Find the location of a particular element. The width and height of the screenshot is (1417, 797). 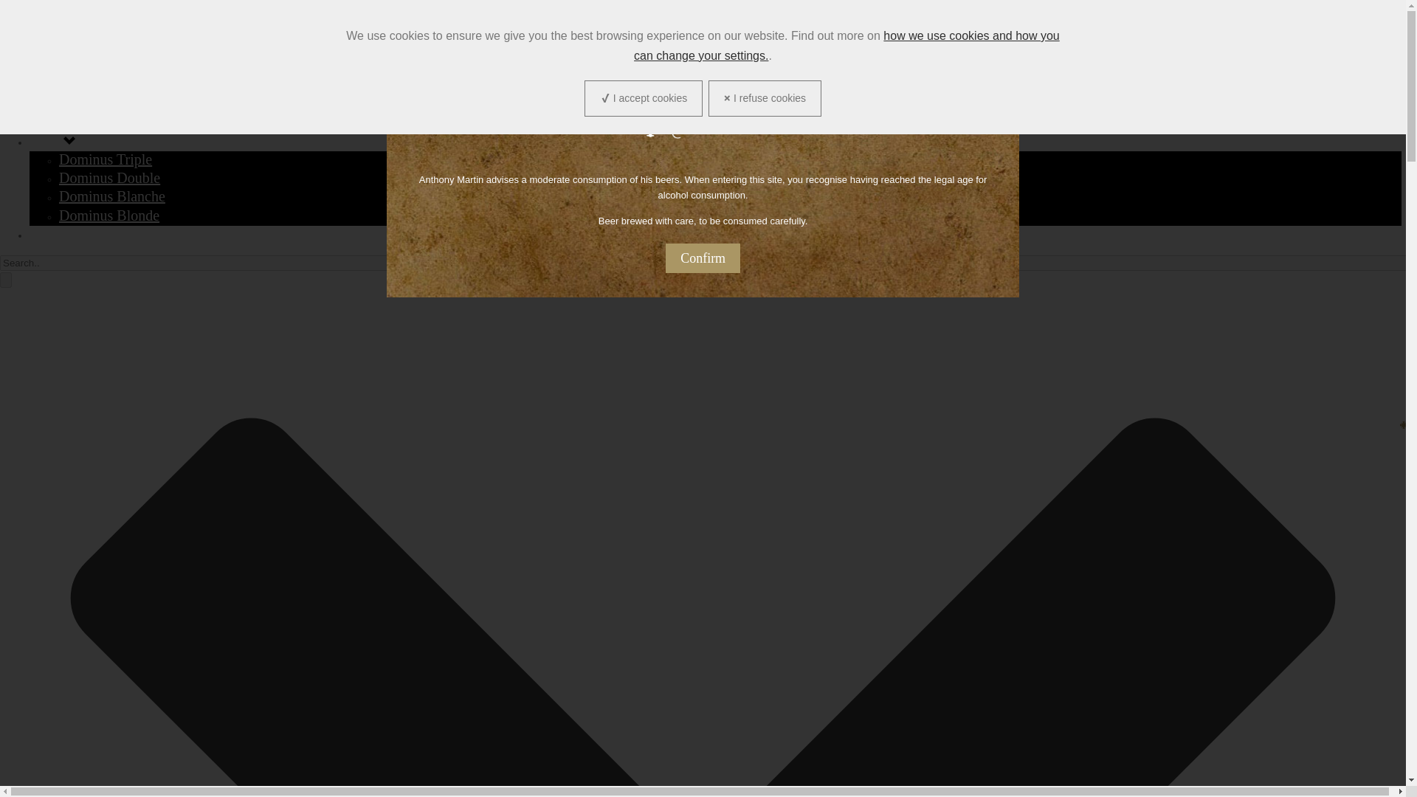

FR is located at coordinates (1168, 34).